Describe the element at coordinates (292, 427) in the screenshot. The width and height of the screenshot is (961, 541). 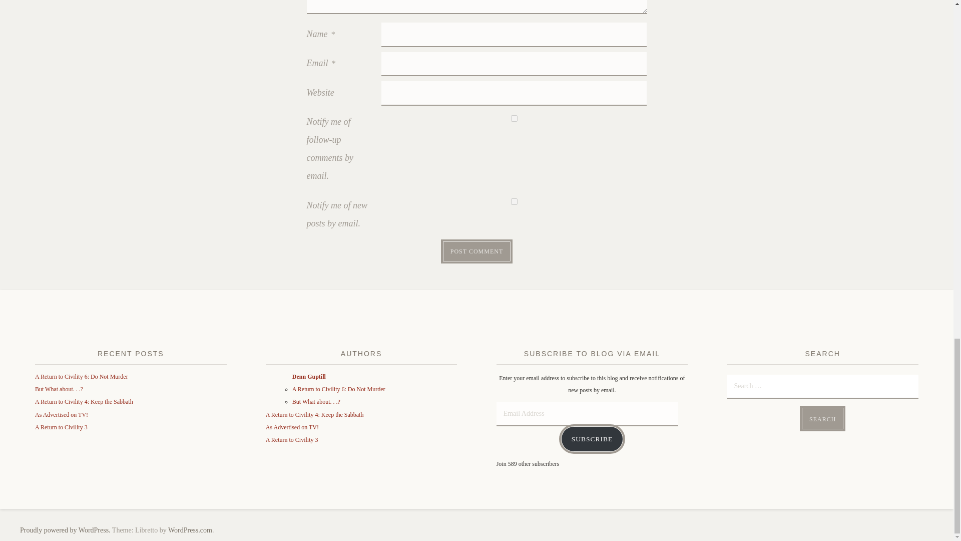
I see `As Advertised on TV!` at that location.